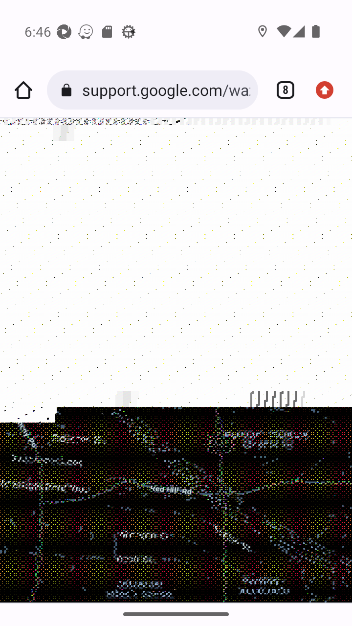  What do you see at coordinates (166, 90) in the screenshot?
I see `support.google.com/waze/answer/11942300` at bounding box center [166, 90].